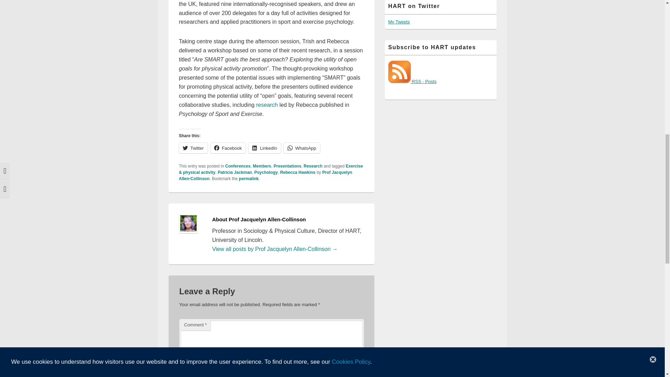  I want to click on Research, so click(313, 166).